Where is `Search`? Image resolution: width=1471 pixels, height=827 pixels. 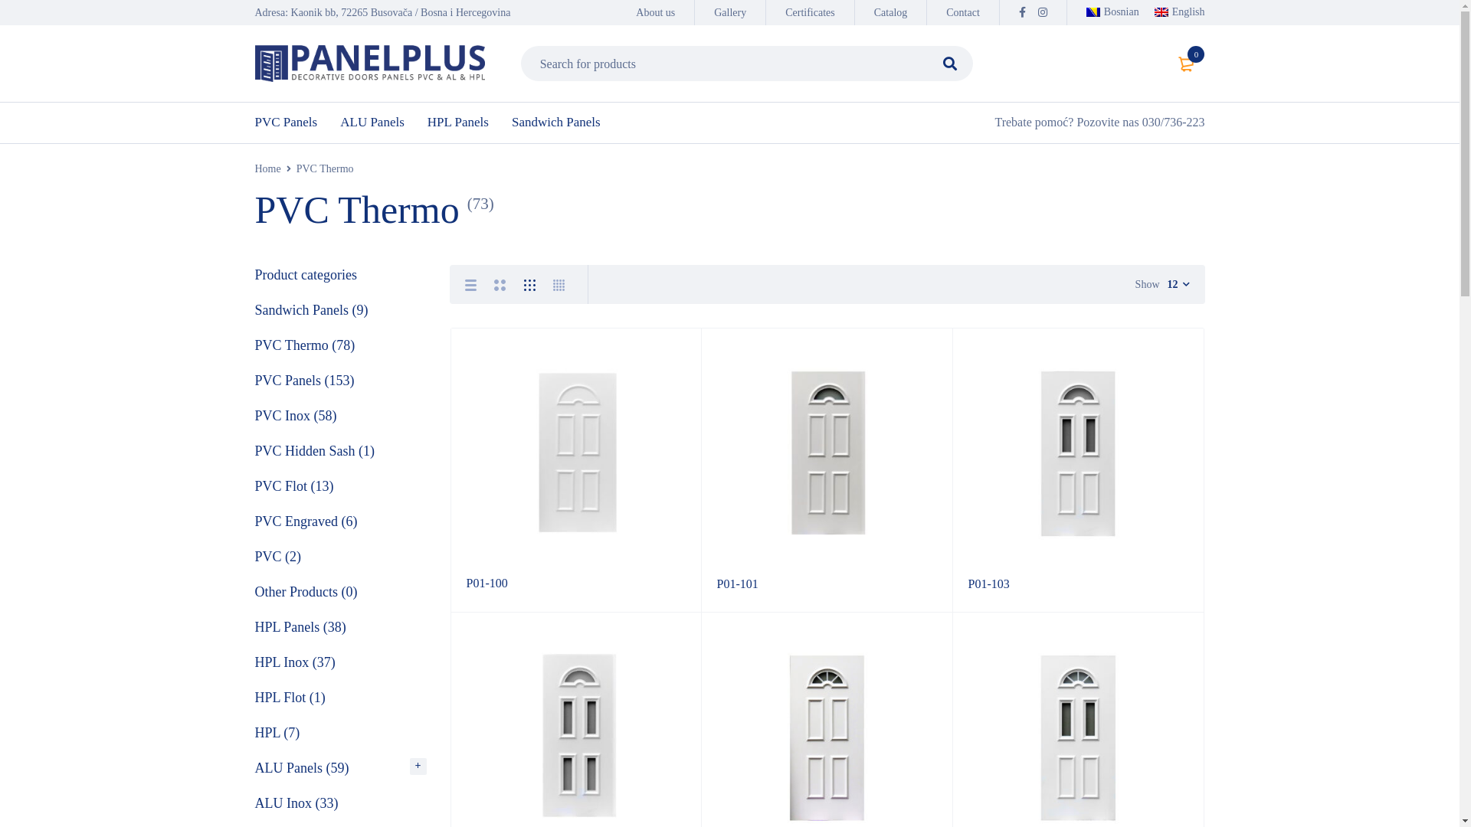
Search is located at coordinates (950, 99).